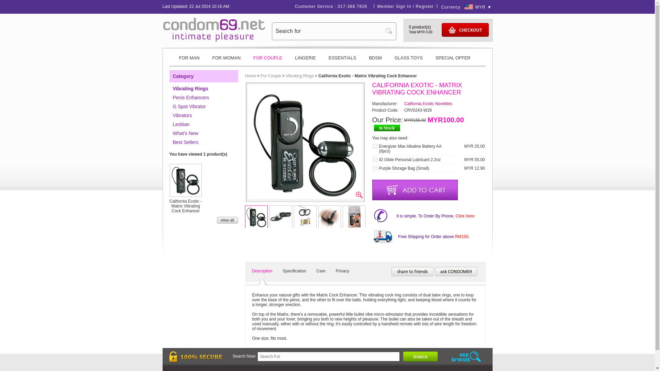  What do you see at coordinates (465, 30) in the screenshot?
I see `Cart` at bounding box center [465, 30].